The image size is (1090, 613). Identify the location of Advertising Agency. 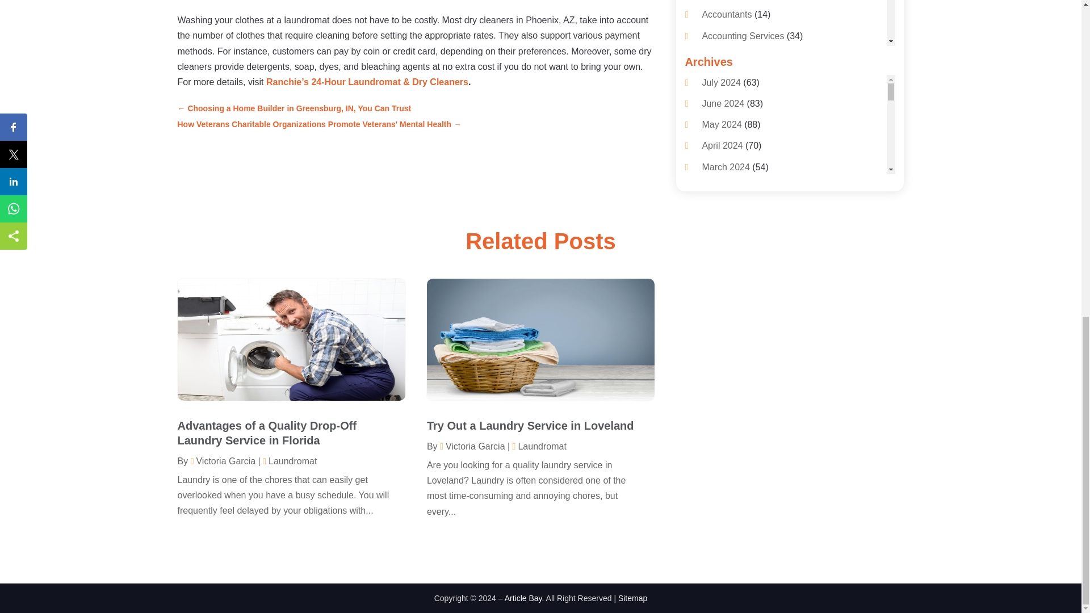
(740, 183).